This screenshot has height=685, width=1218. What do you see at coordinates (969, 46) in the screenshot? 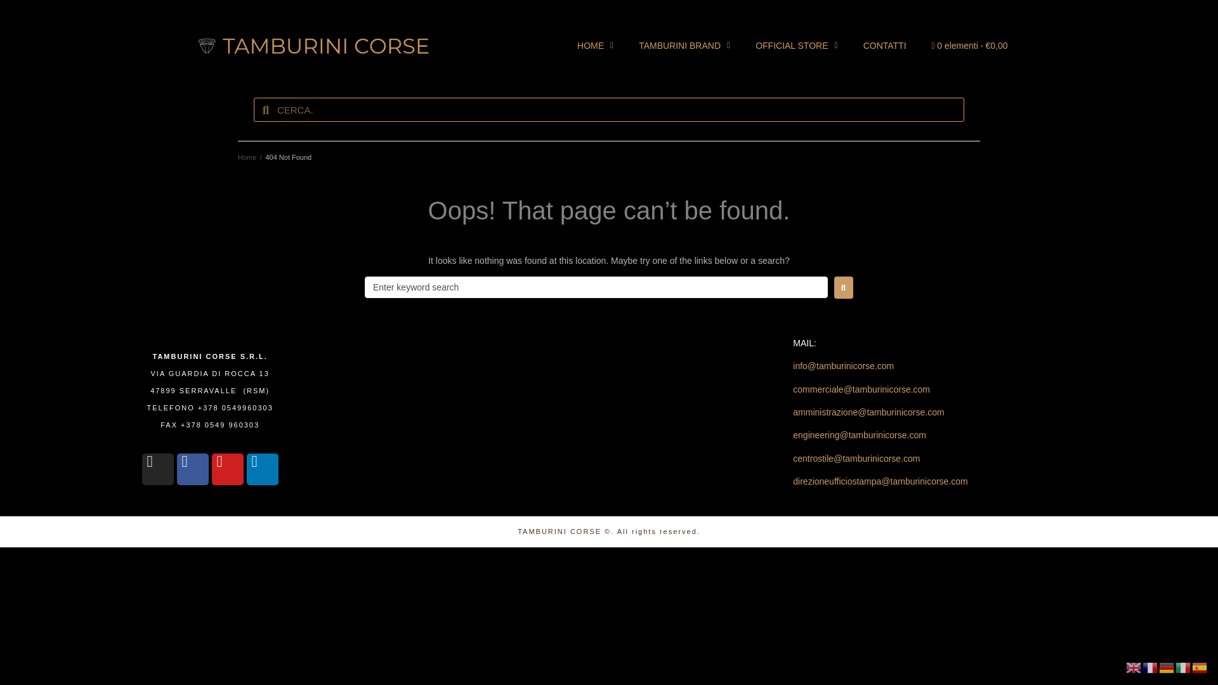
I see `Vai al negozio` at bounding box center [969, 46].